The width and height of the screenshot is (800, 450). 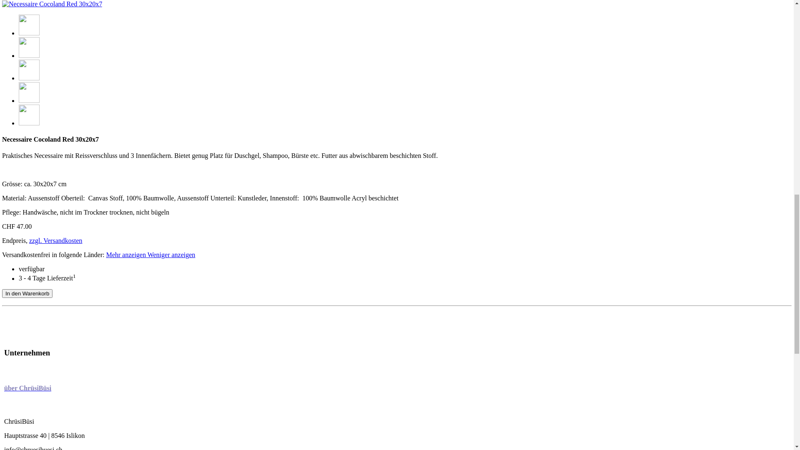 What do you see at coordinates (23, 26) in the screenshot?
I see `Etuis` at bounding box center [23, 26].